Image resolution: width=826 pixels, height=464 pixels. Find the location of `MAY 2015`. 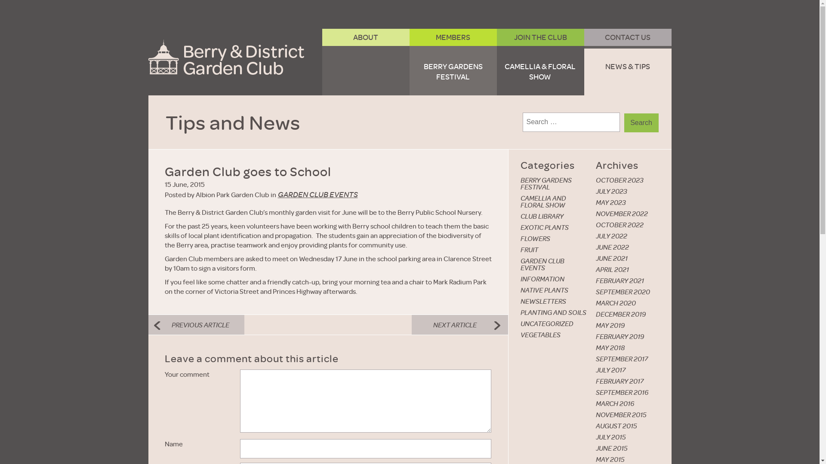

MAY 2015 is located at coordinates (610, 459).